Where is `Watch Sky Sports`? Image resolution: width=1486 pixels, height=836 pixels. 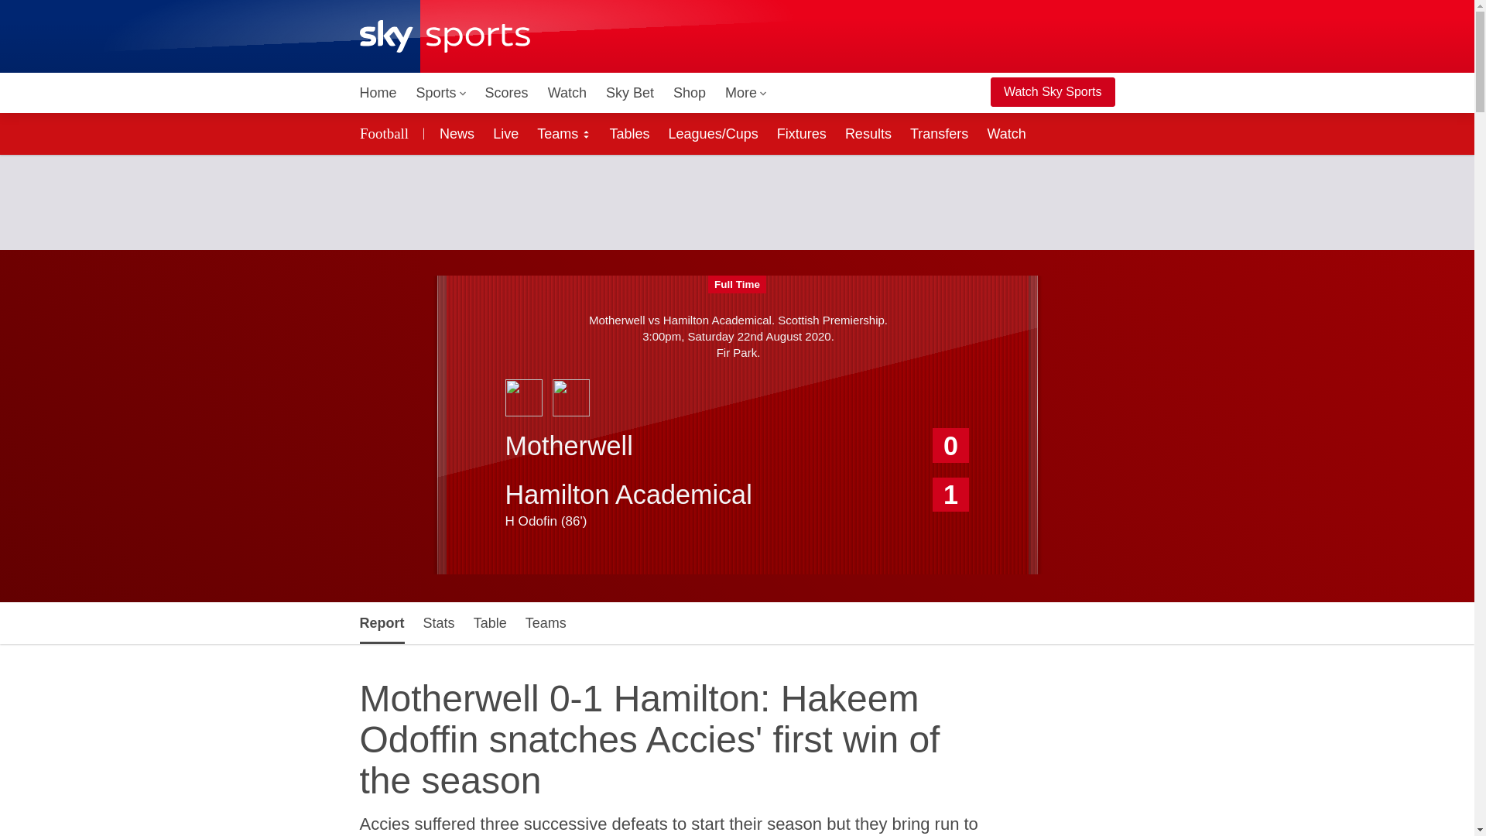 Watch Sky Sports is located at coordinates (1053, 92).